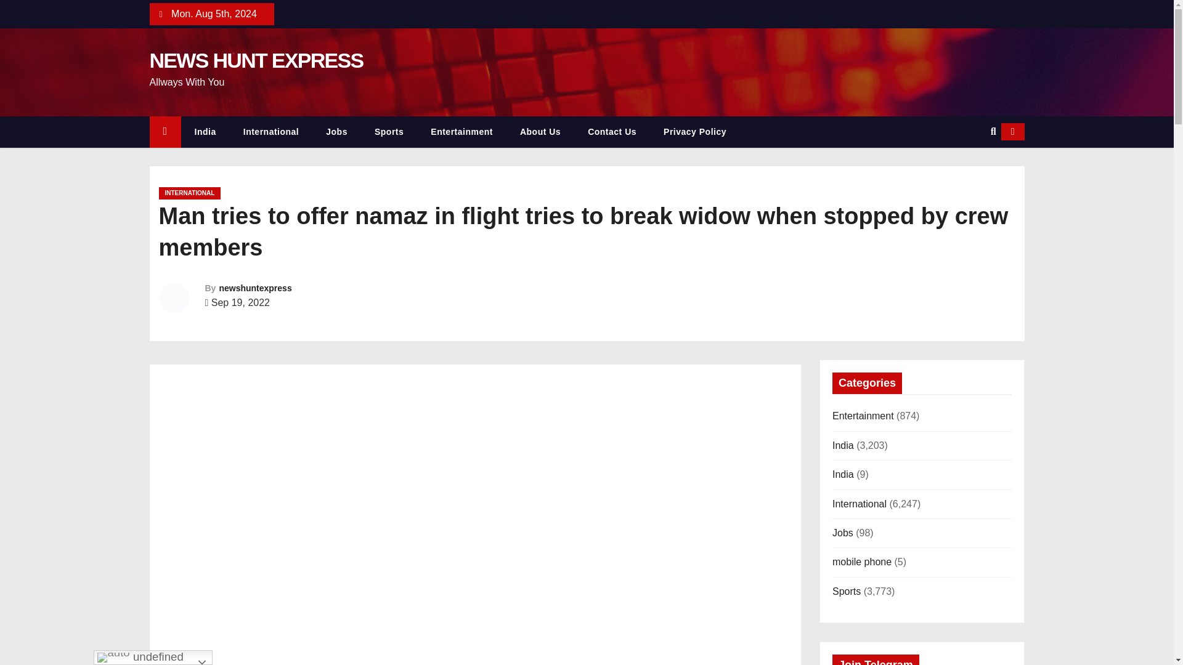  I want to click on Jobs, so click(336, 132).